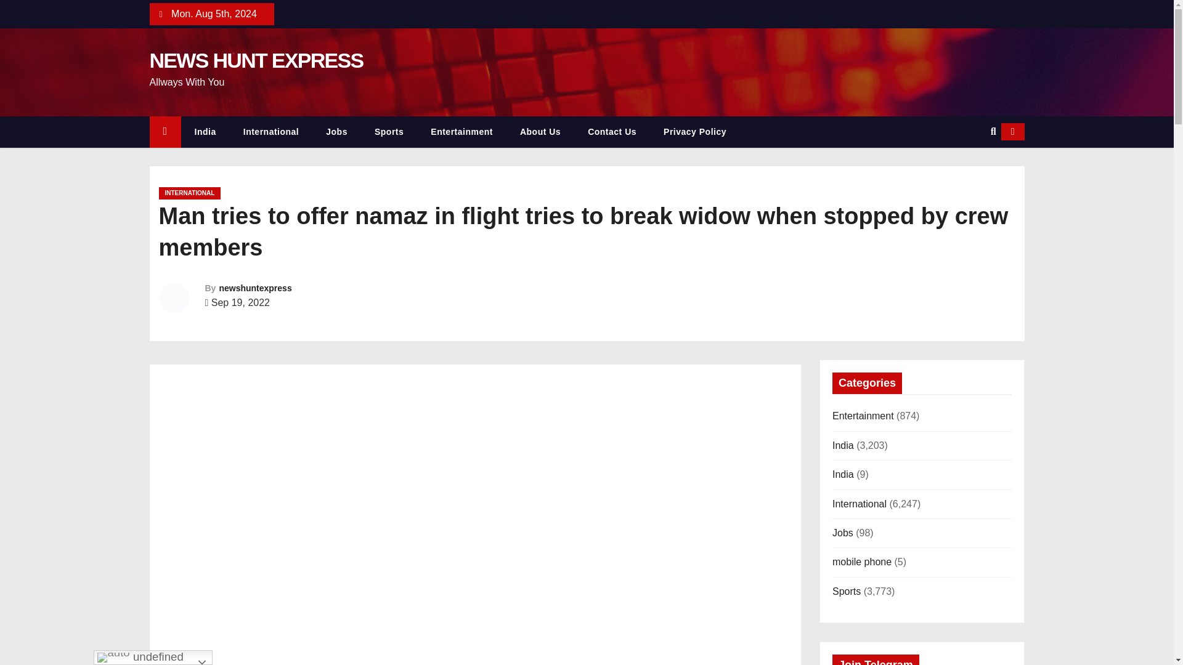  I want to click on Jobs, so click(336, 132).